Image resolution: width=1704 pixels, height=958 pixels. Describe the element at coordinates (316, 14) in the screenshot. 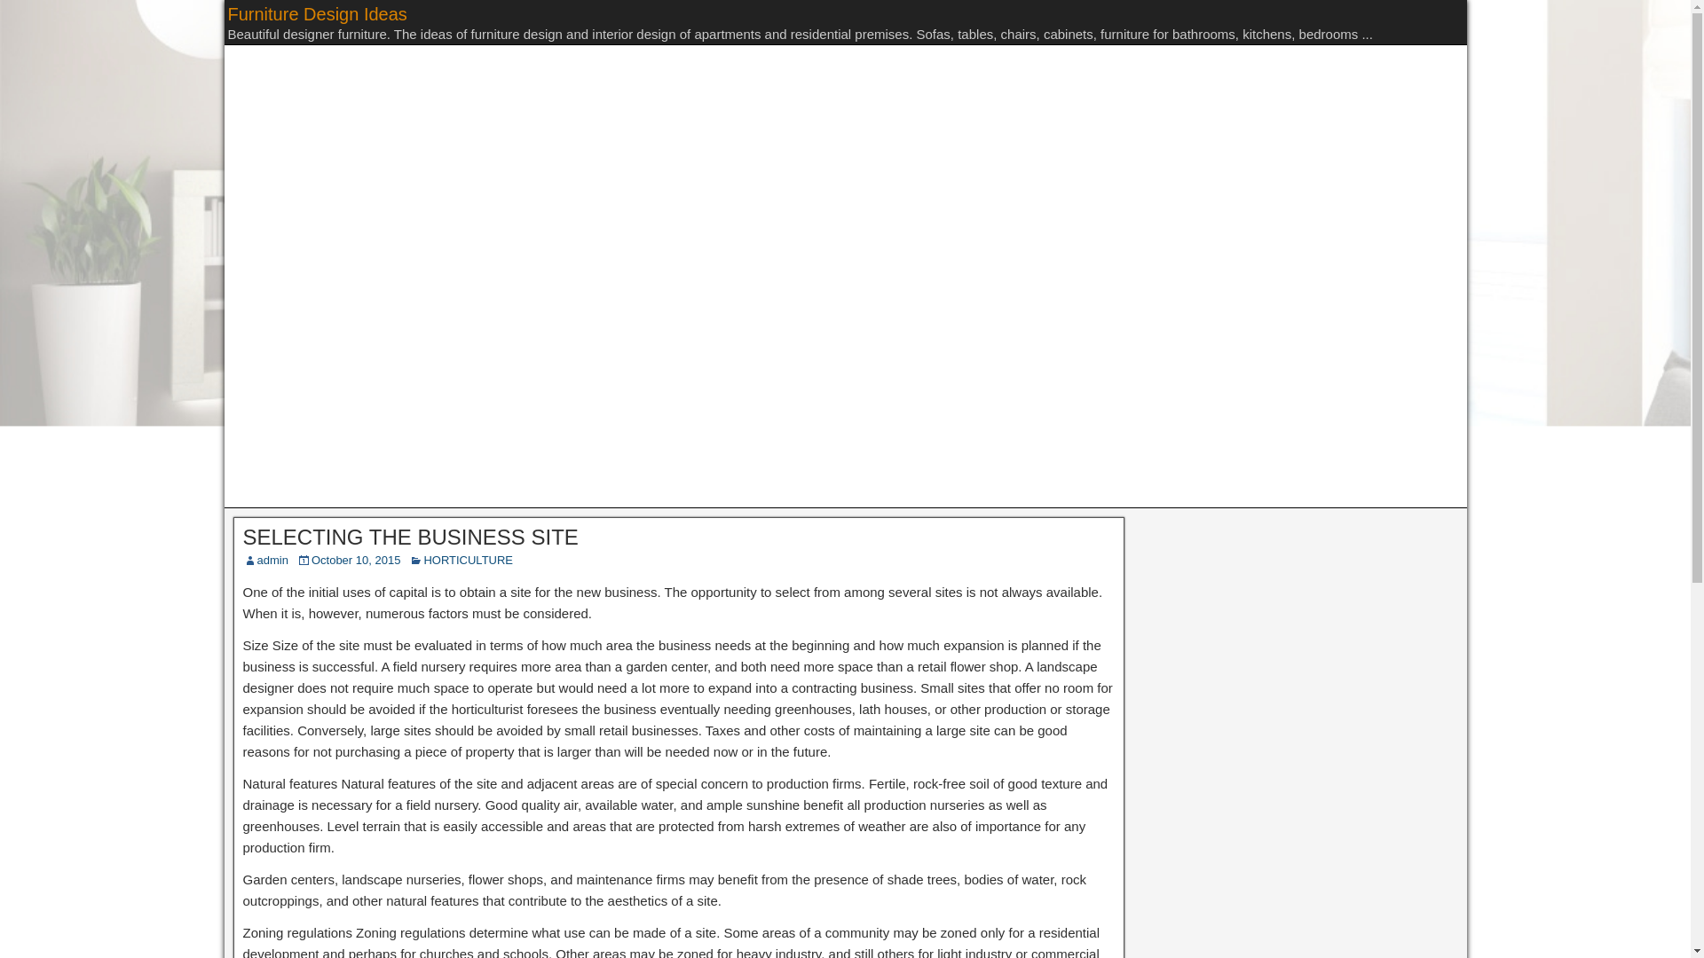

I see `Furniture Design Ideas` at that location.